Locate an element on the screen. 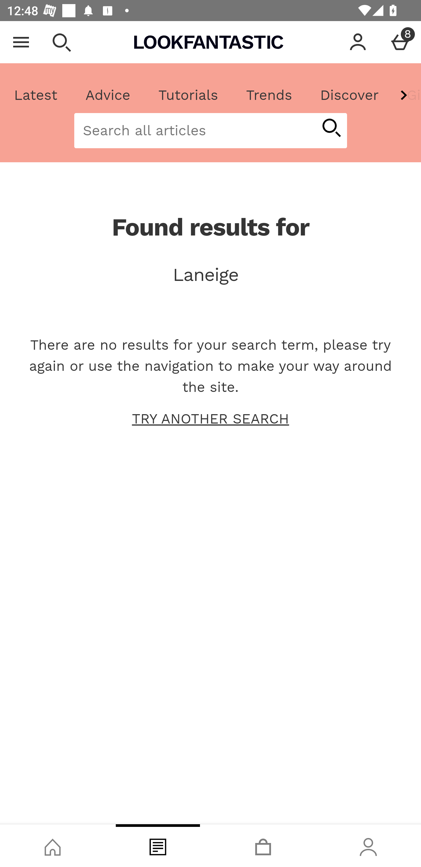  Laneige is located at coordinates (210, 275).